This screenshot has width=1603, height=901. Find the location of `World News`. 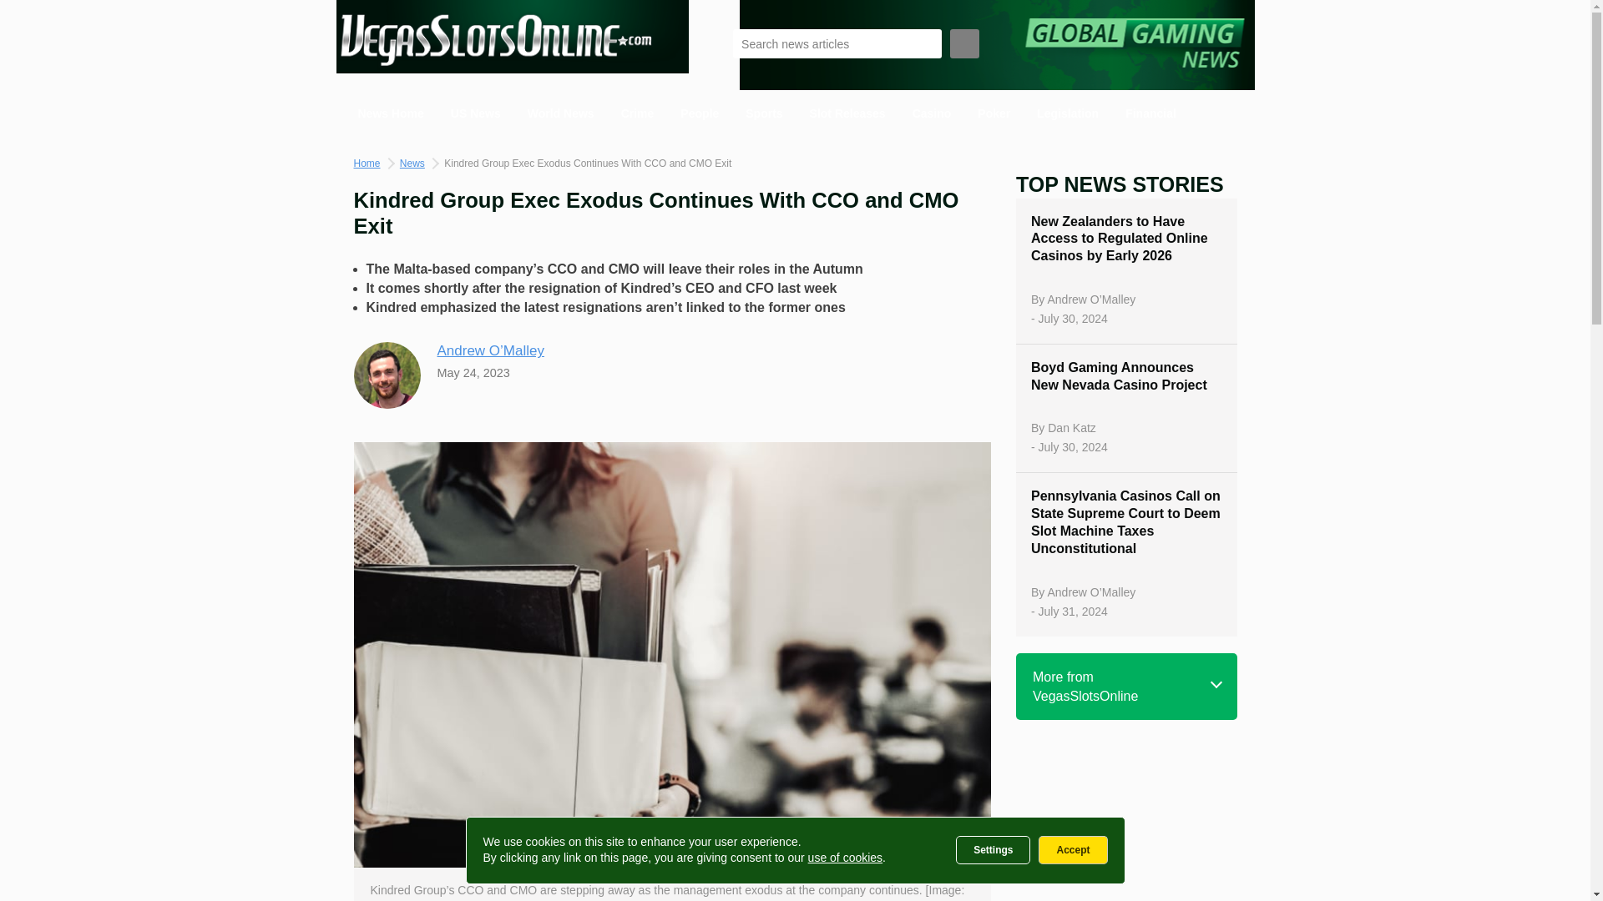

World News is located at coordinates (561, 113).